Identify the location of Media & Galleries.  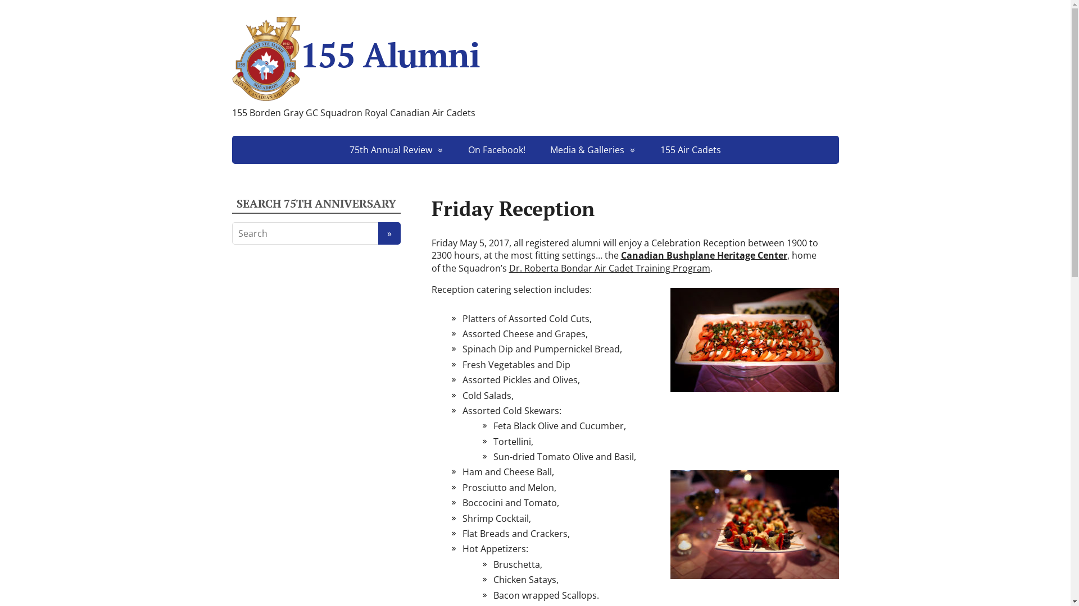
(593, 150).